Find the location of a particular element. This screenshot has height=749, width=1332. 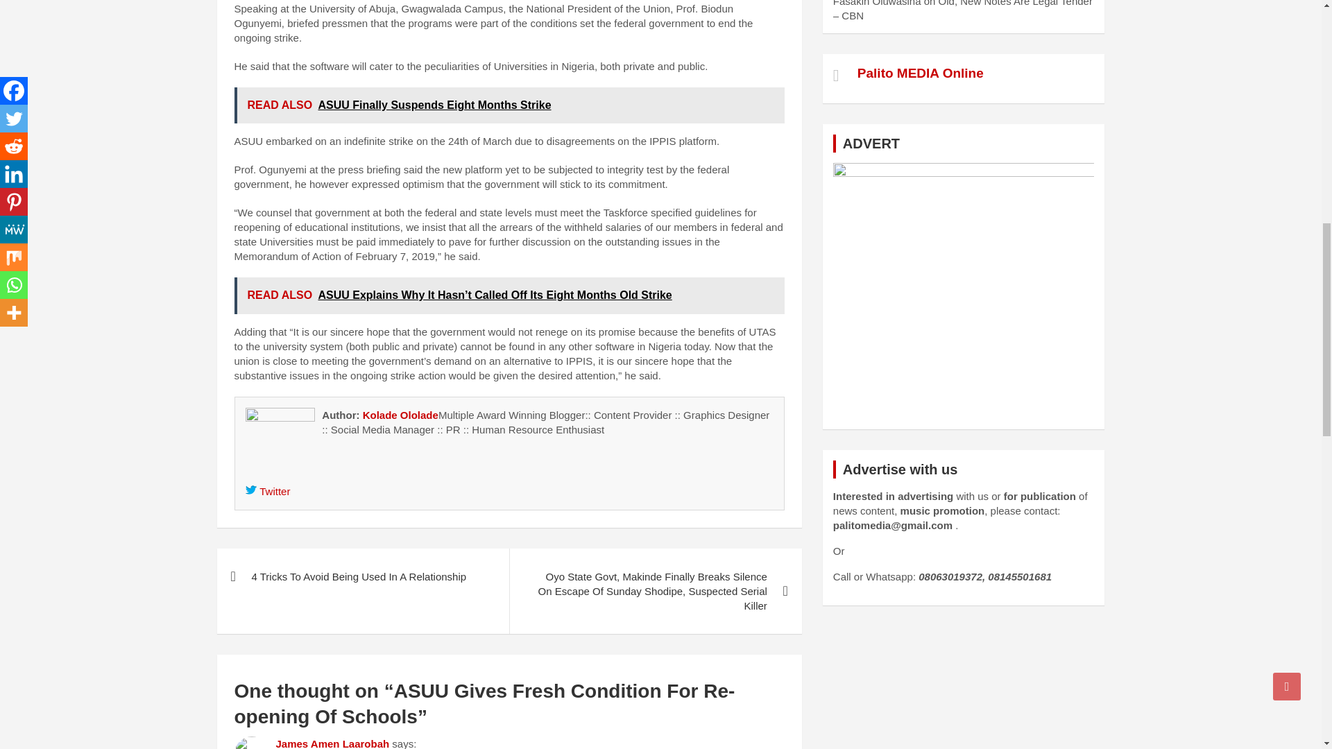

READ ALSO  ASUU Finally Suspends Eight Months Strike is located at coordinates (509, 105).